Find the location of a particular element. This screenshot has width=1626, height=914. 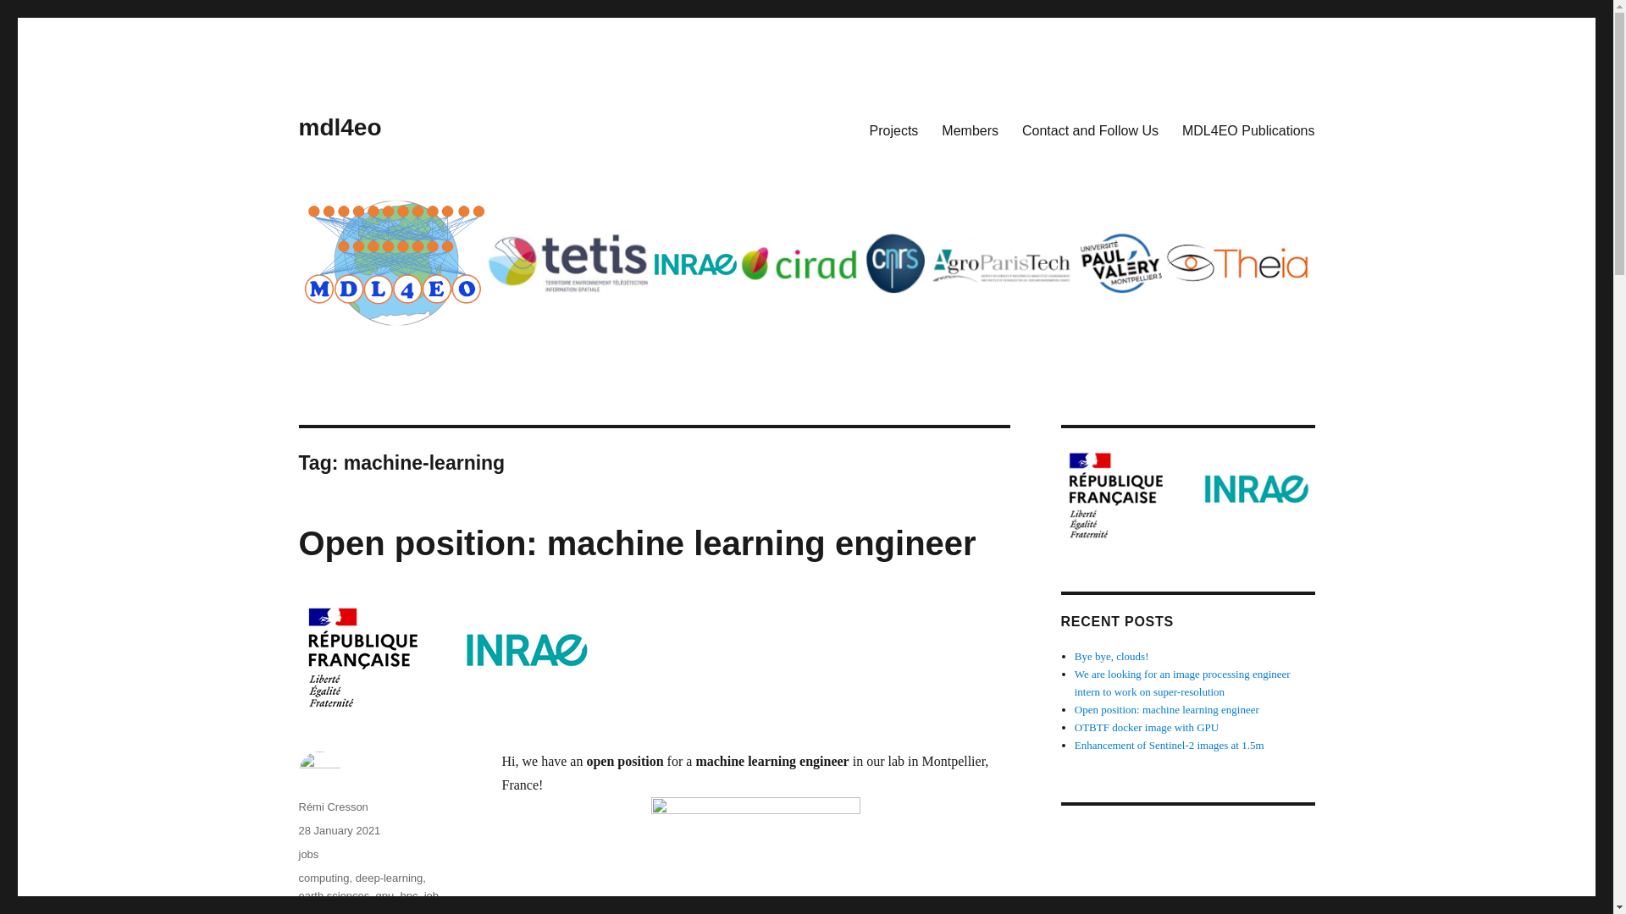

hpc is located at coordinates (408, 895).